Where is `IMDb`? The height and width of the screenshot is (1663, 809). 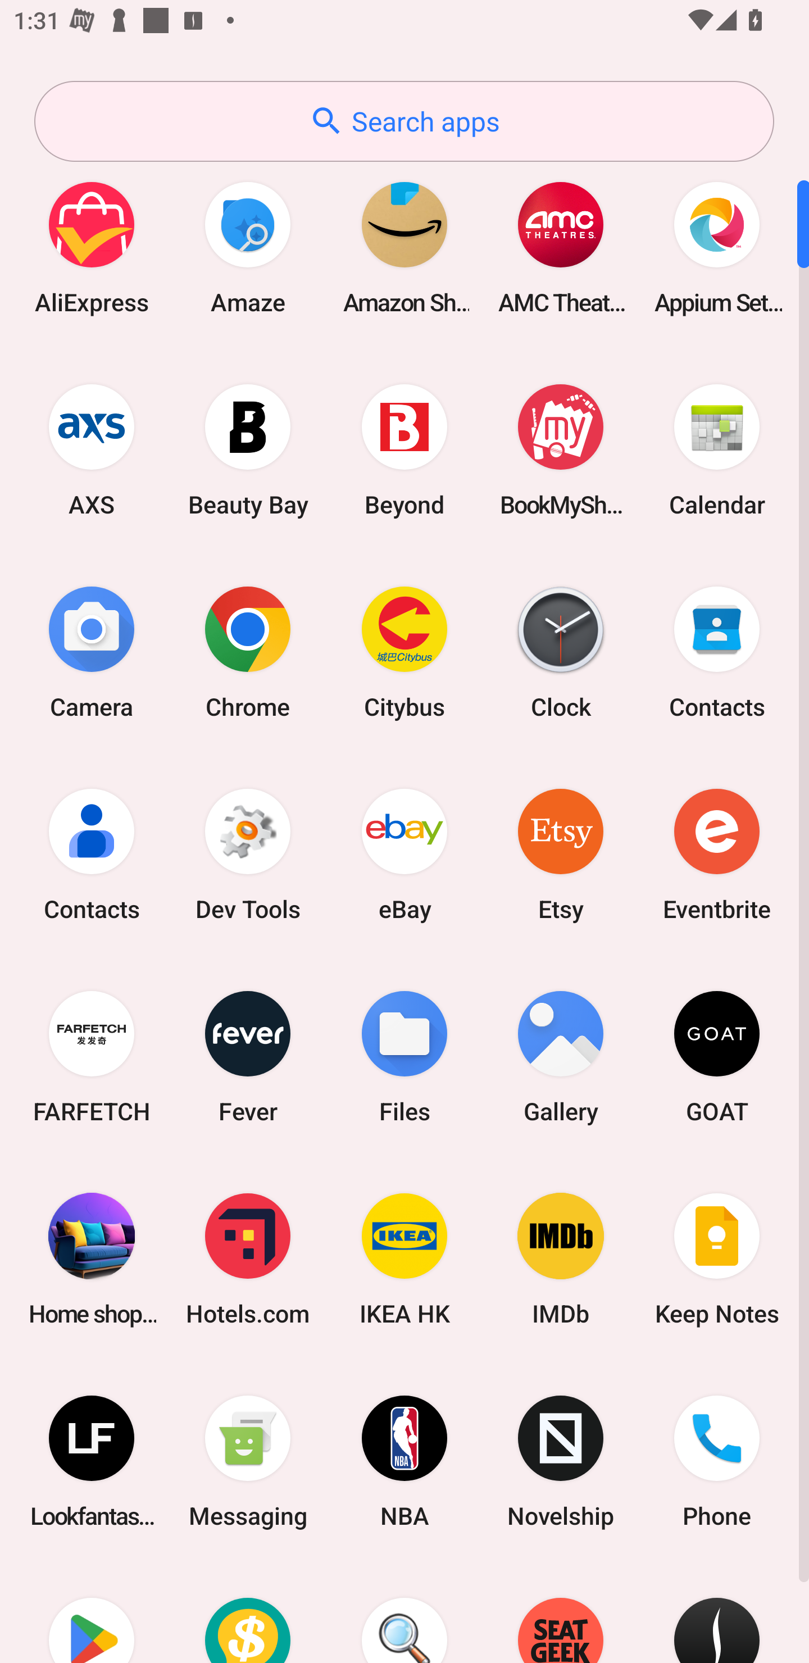 IMDb is located at coordinates (561, 1258).